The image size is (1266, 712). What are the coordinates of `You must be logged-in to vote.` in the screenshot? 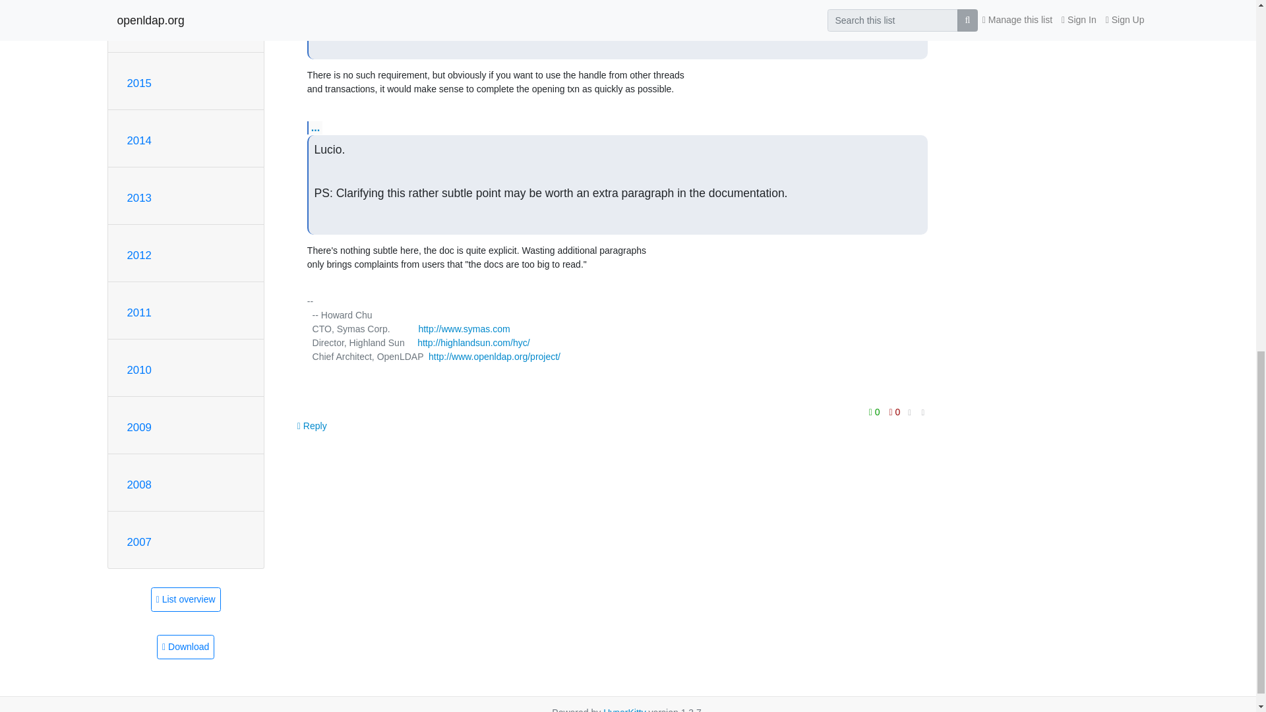 It's located at (876, 412).